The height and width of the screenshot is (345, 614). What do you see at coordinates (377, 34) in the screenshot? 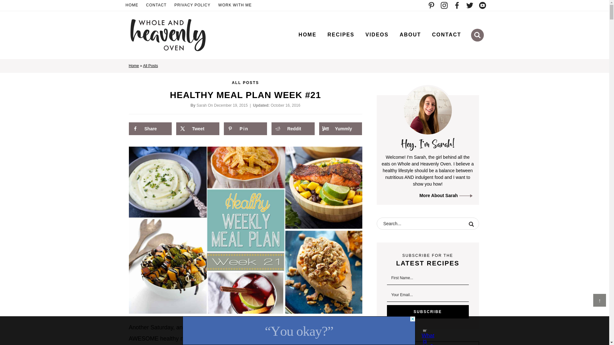
I see `VIDEOS` at bounding box center [377, 34].